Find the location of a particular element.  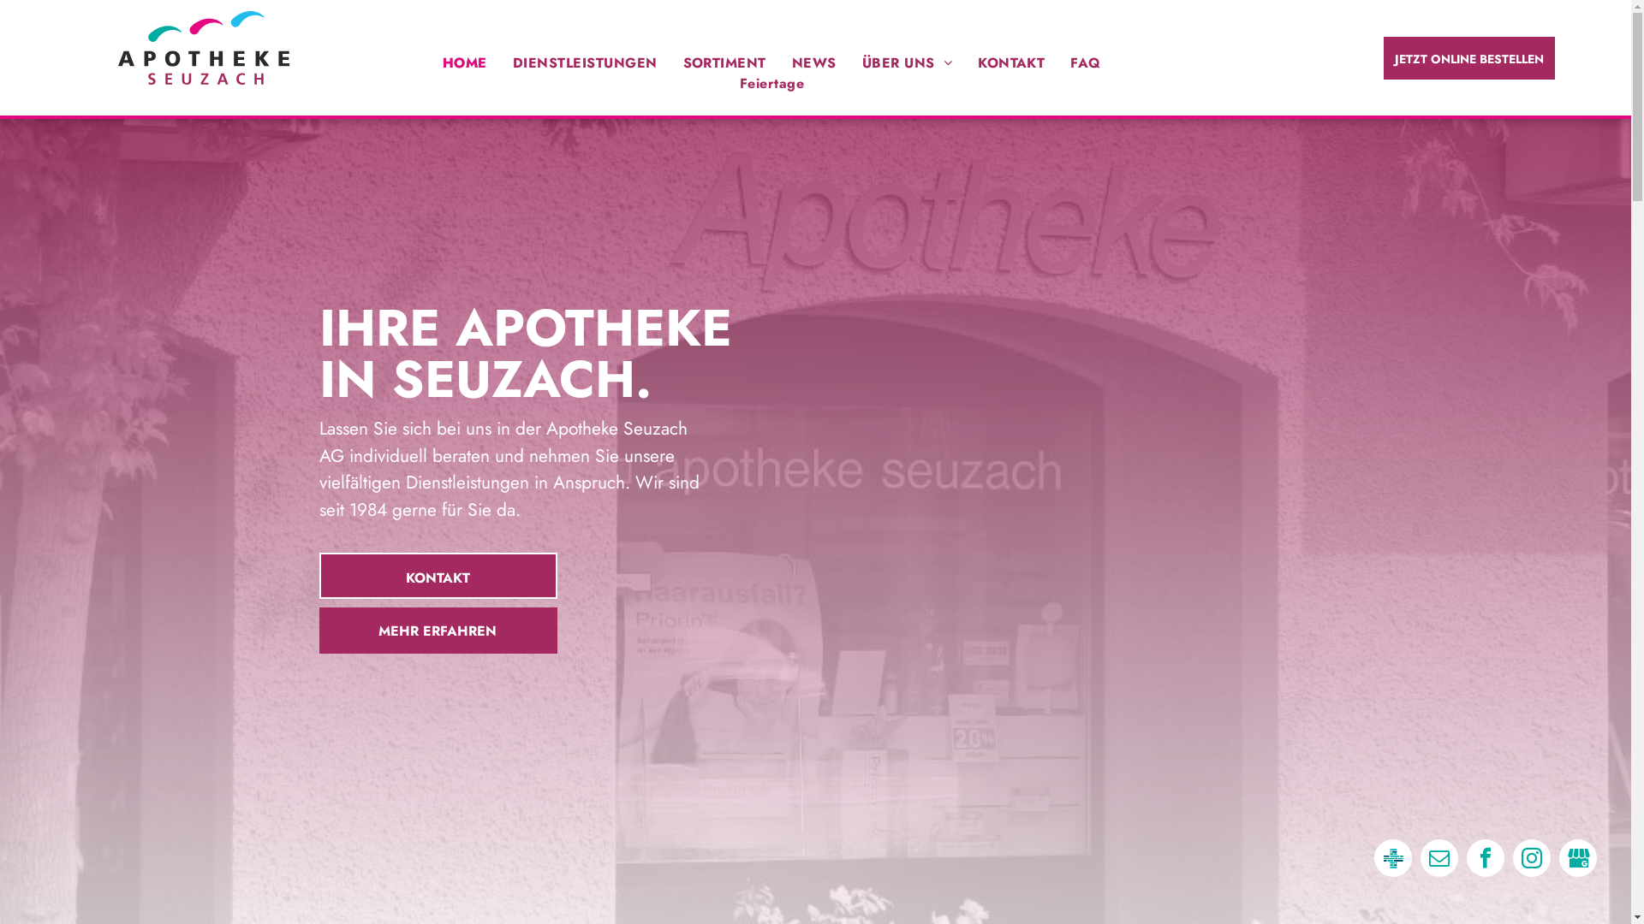

JETZT ONLINE BESTELLEN is located at coordinates (1469, 58).